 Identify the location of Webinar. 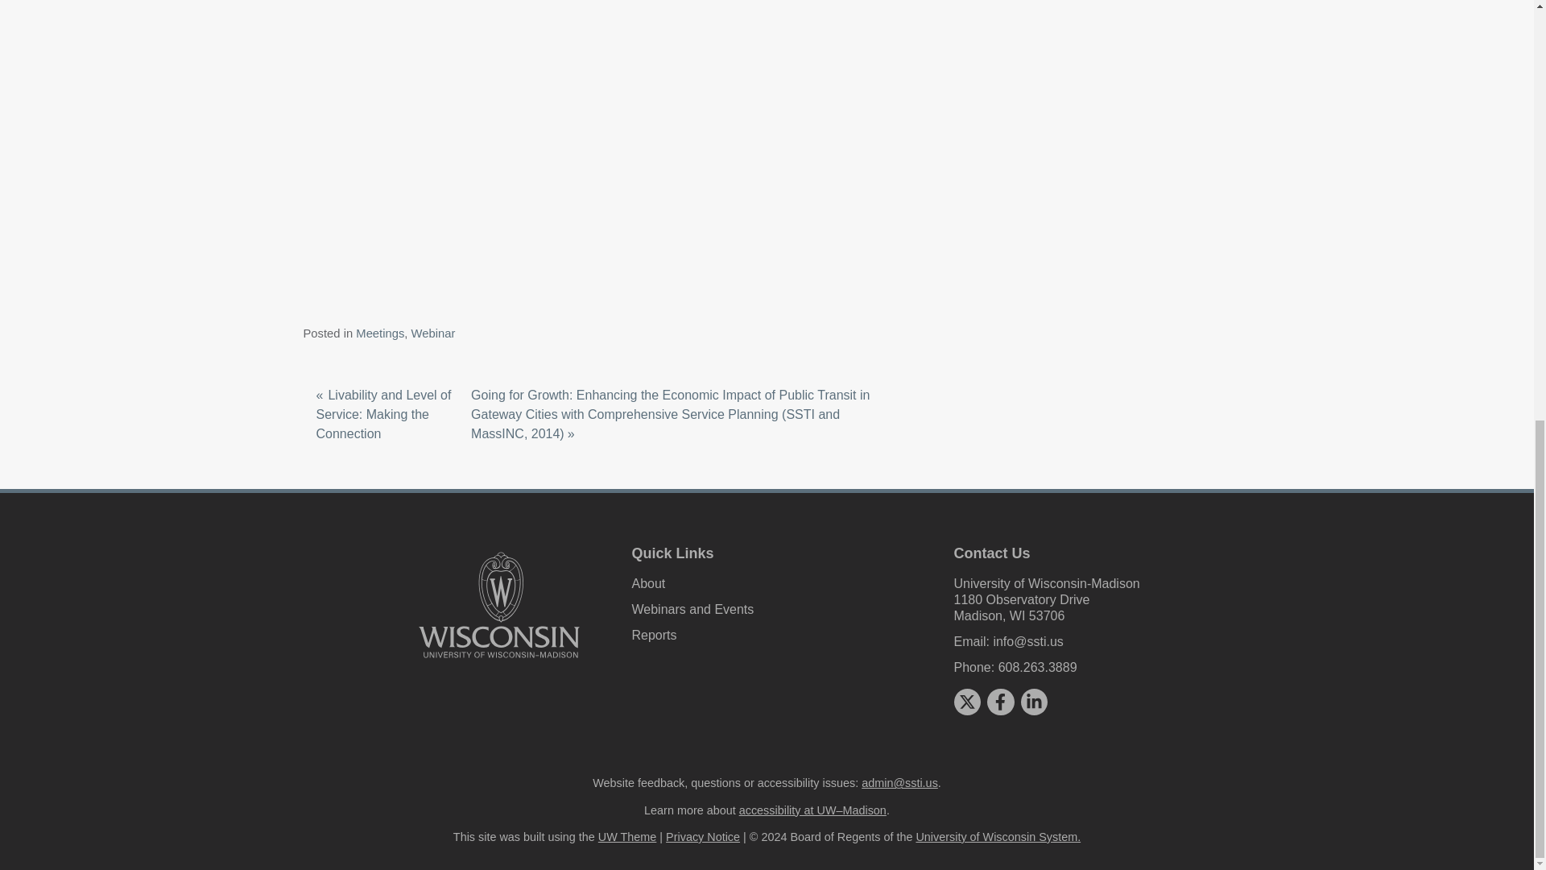
(433, 333).